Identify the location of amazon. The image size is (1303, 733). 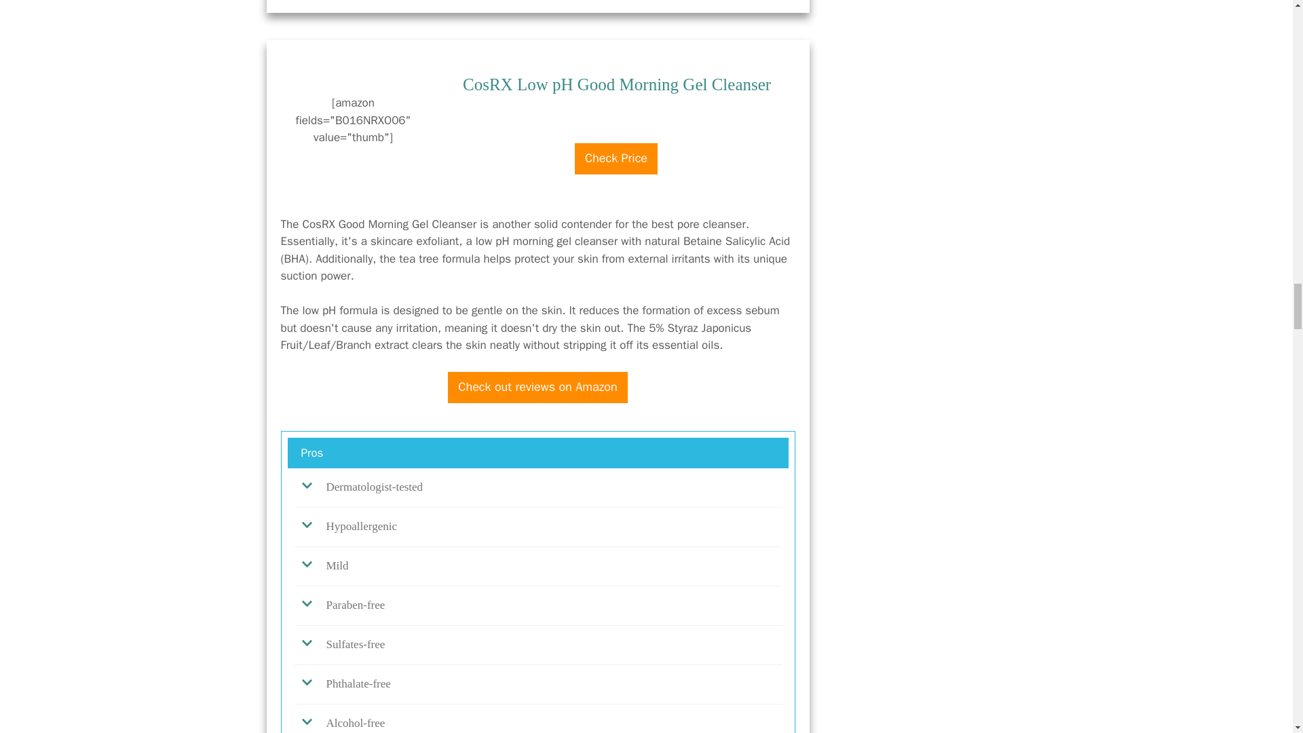
(616, 136).